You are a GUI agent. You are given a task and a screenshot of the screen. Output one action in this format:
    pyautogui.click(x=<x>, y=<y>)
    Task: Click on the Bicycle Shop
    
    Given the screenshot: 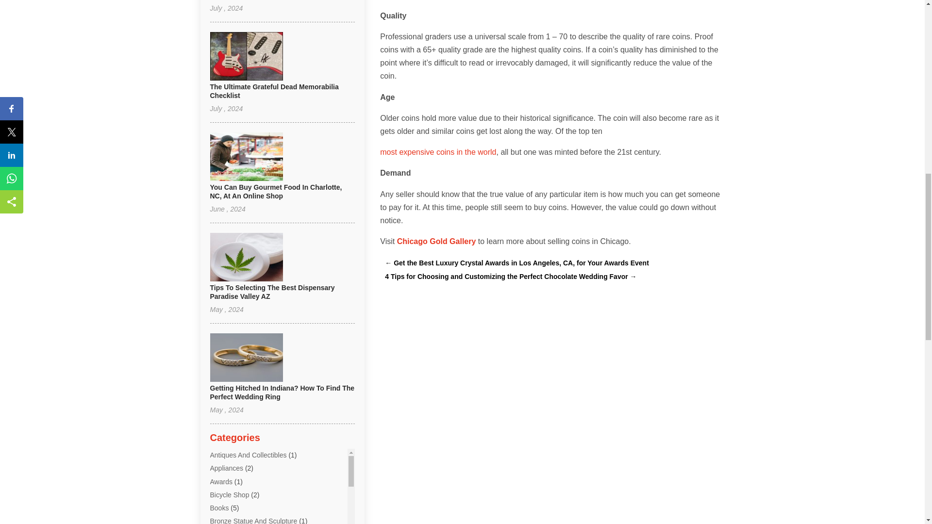 What is the action you would take?
    pyautogui.click(x=229, y=495)
    